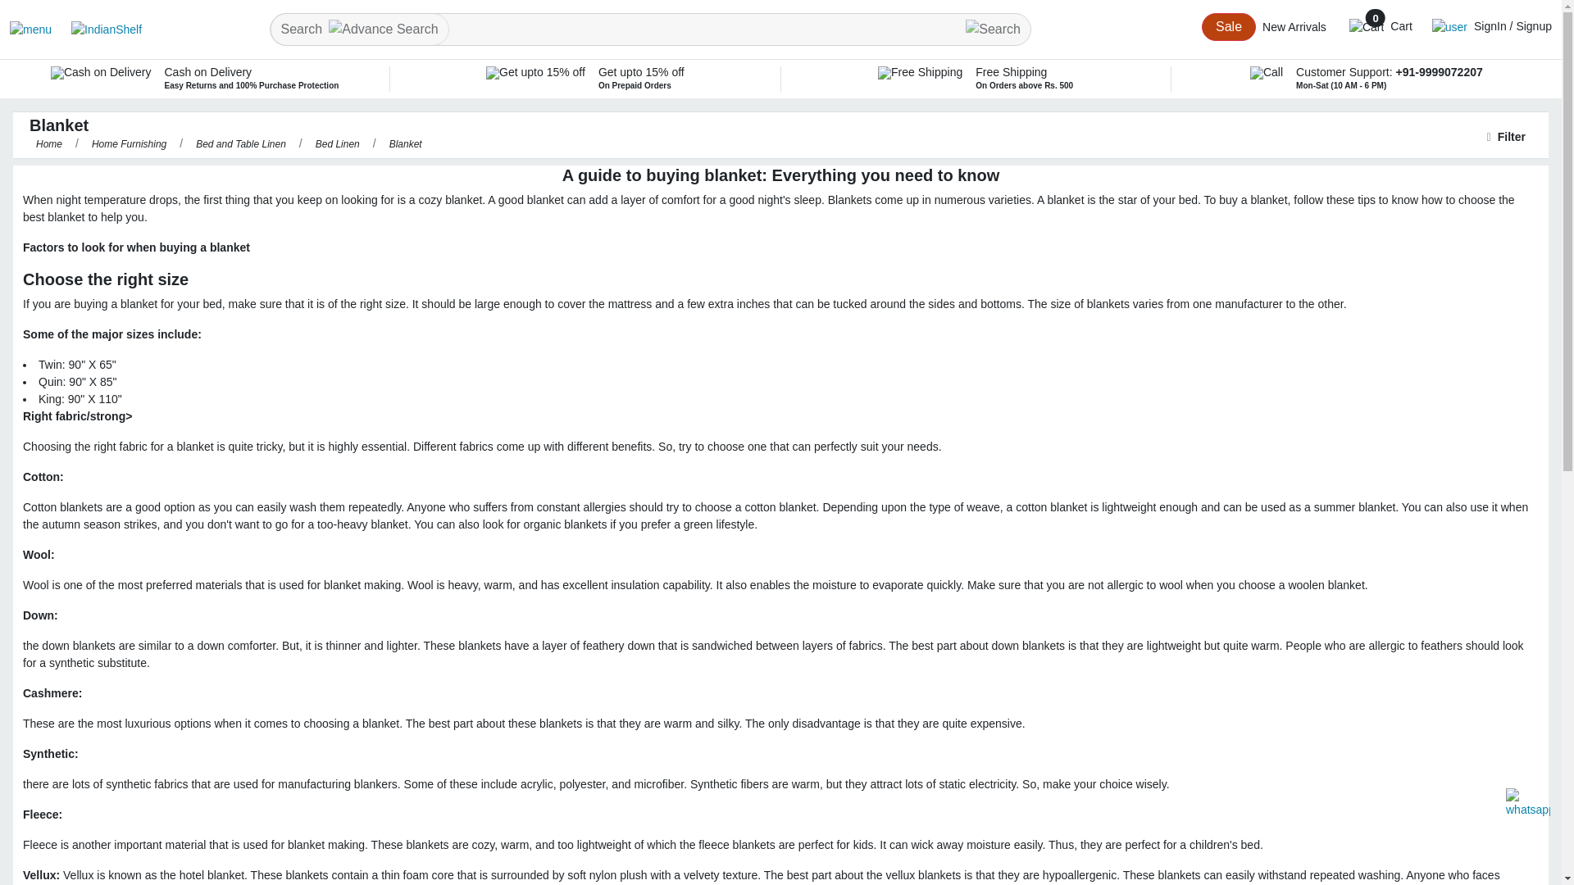  What do you see at coordinates (97, 29) in the screenshot?
I see `IndianShelf` at bounding box center [97, 29].